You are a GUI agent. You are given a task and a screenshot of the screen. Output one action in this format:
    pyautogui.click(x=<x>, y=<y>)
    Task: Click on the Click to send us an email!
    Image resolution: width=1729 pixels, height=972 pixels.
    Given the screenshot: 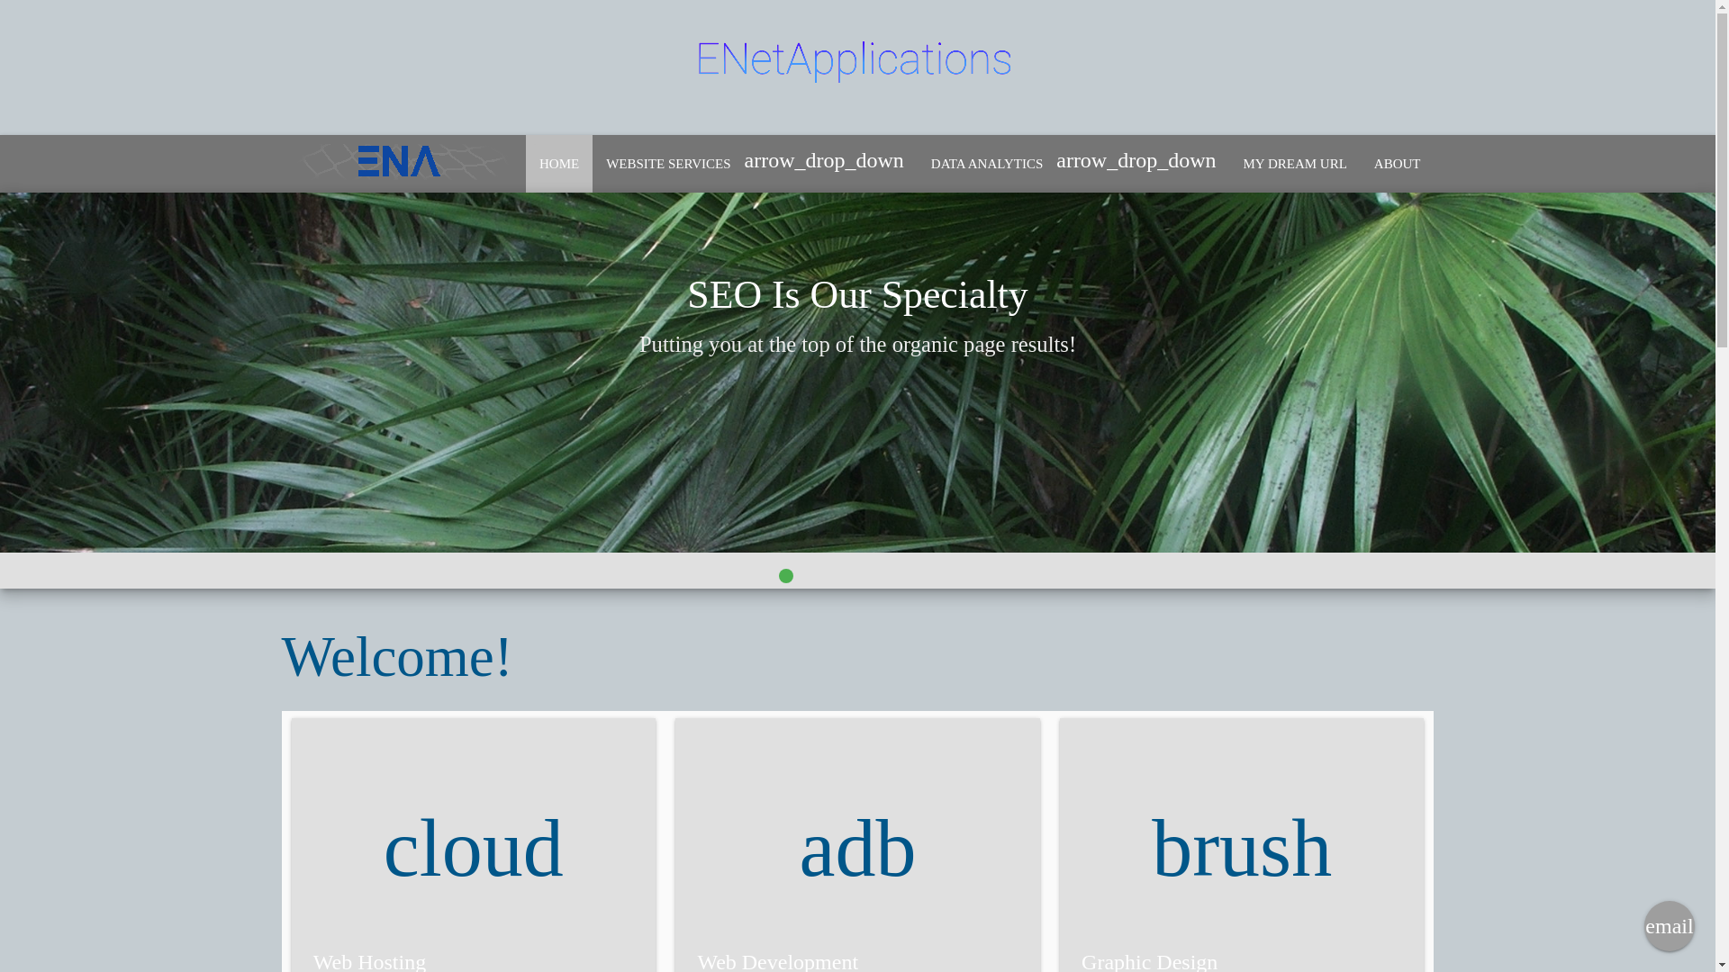 What is the action you would take?
    pyautogui.click(x=1669, y=920)
    